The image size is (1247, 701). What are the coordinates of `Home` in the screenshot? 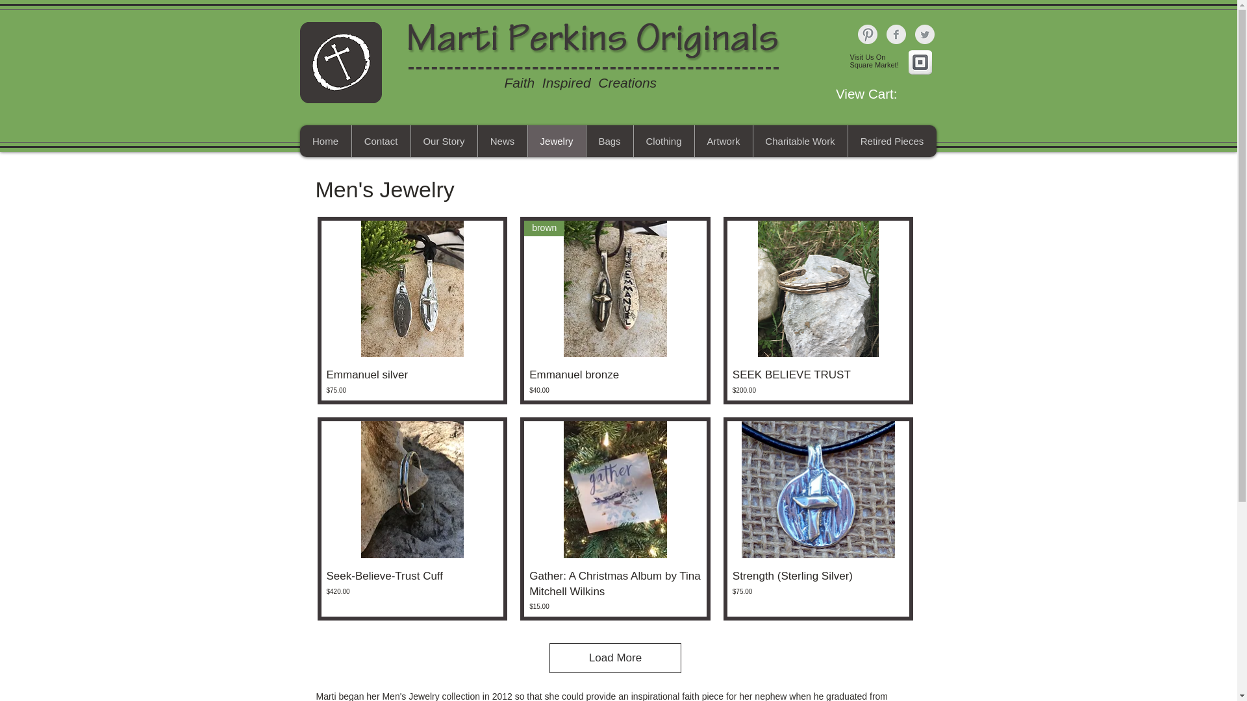 It's located at (326, 141).